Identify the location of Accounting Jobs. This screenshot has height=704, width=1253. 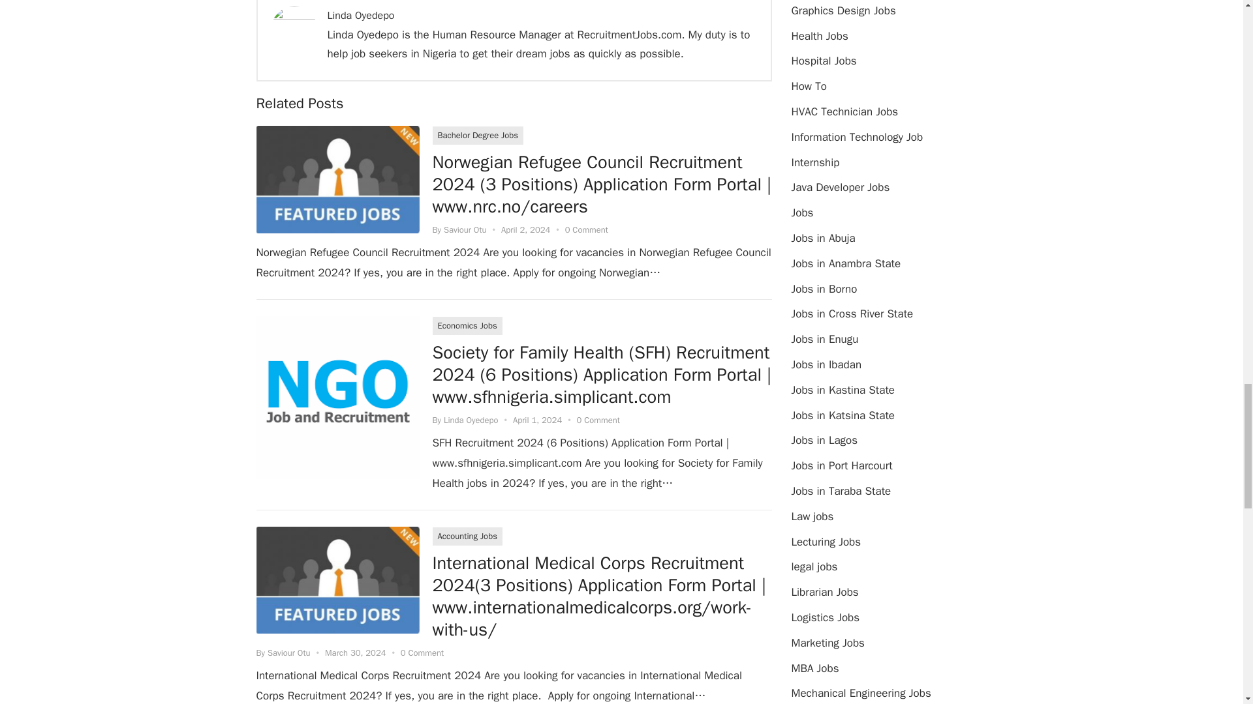
(467, 536).